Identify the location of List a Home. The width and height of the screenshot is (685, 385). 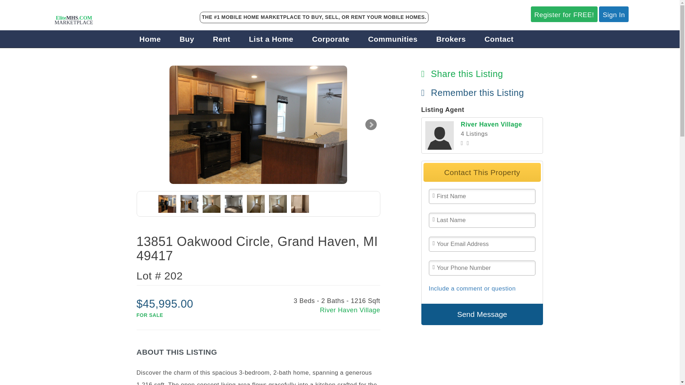
(271, 39).